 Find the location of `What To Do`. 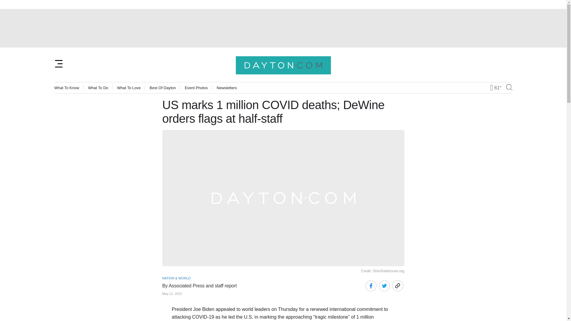

What To Do is located at coordinates (98, 88).